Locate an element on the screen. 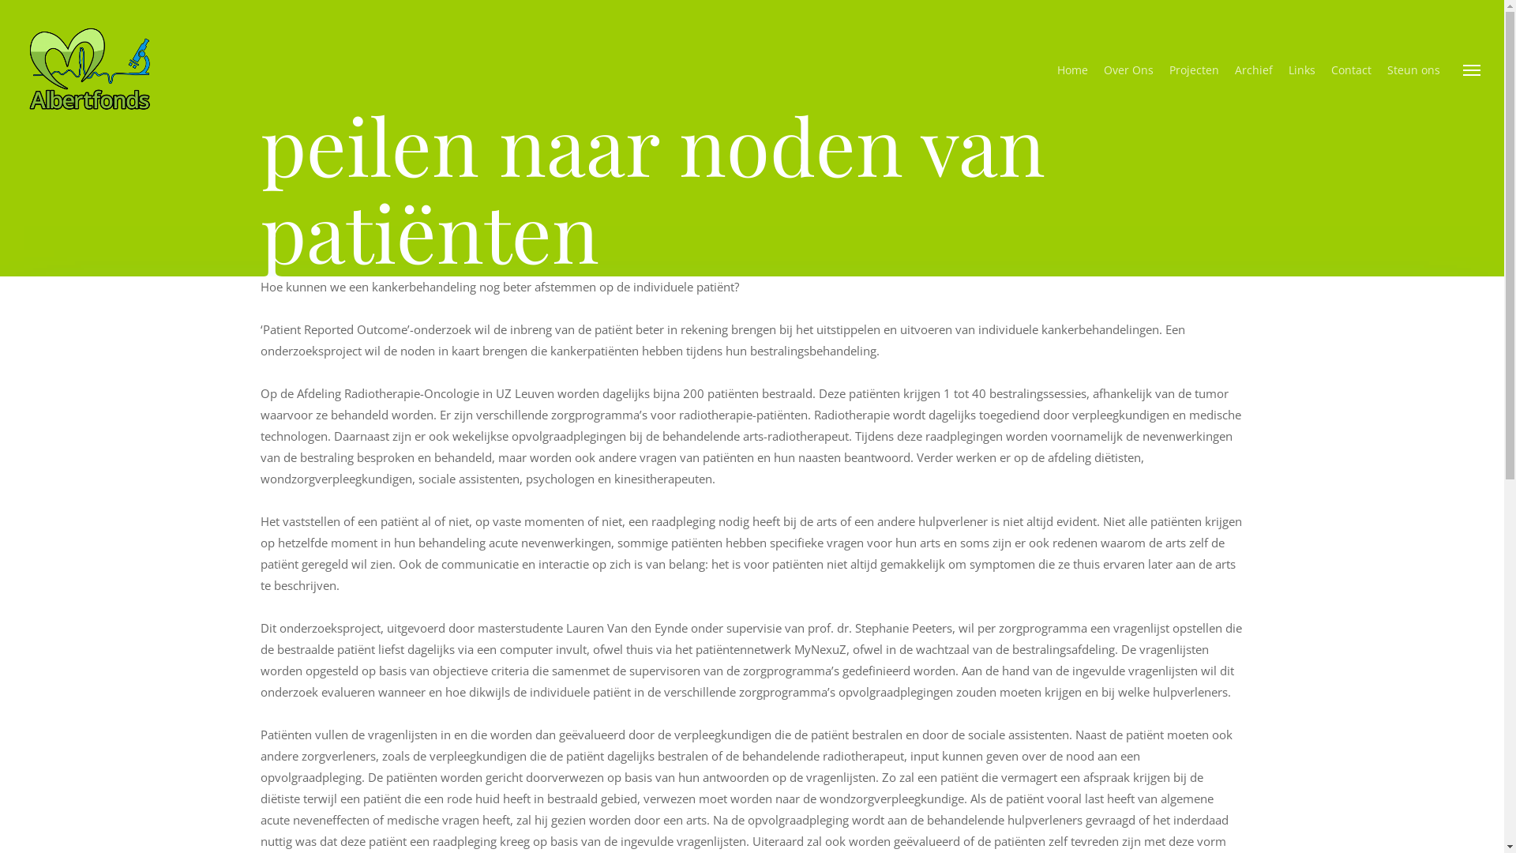  Menu is located at coordinates (1473, 70).